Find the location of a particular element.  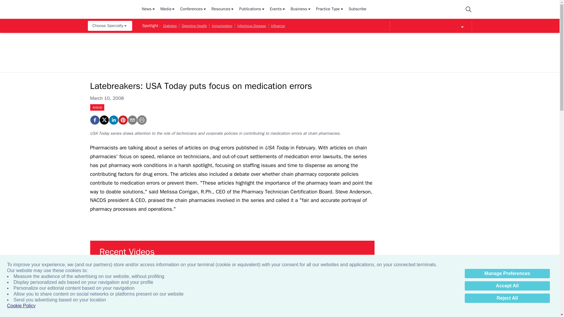

Manage Preferences is located at coordinates (507, 274).